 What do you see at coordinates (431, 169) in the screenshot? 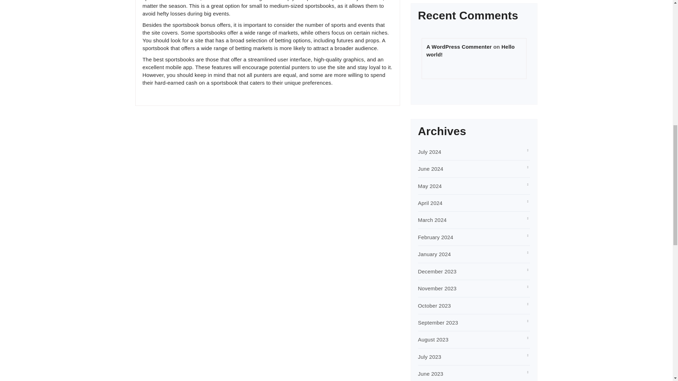
I see `June 2024` at bounding box center [431, 169].